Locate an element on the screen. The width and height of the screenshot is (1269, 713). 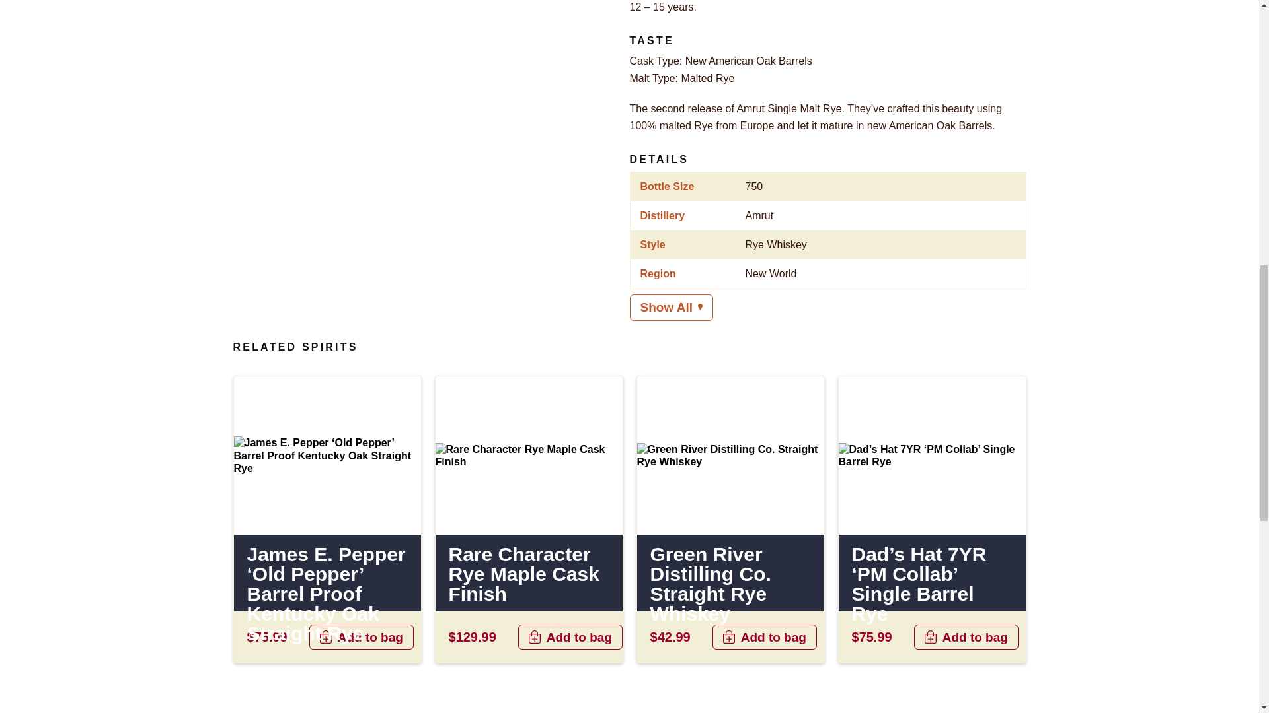
Rare Character Rye Maple Cask Finish is located at coordinates (528, 574).